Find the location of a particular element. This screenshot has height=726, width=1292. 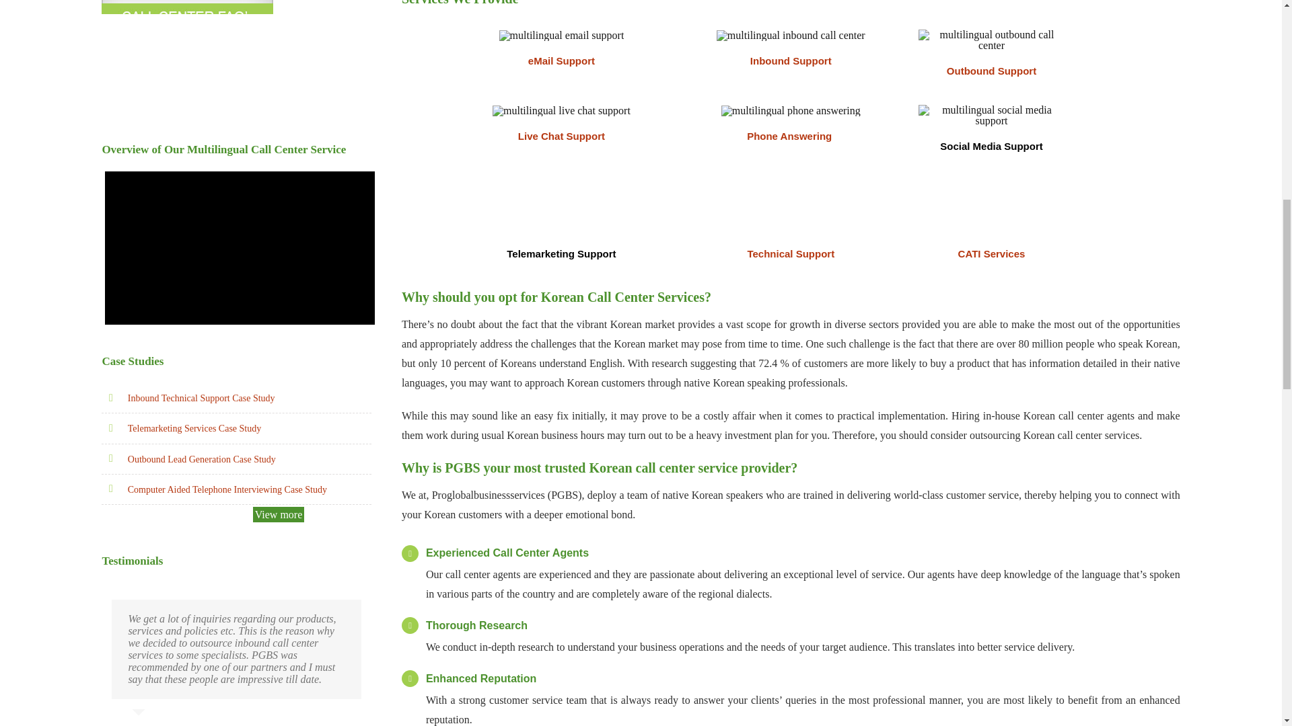

outbound-Call-Centers is located at coordinates (790, 110).